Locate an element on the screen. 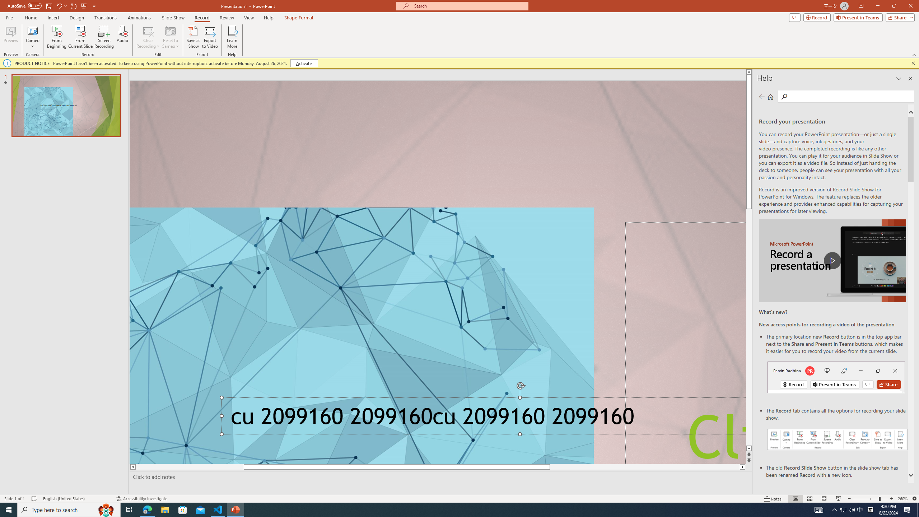  Record your presentations screenshot one is located at coordinates (838, 439).